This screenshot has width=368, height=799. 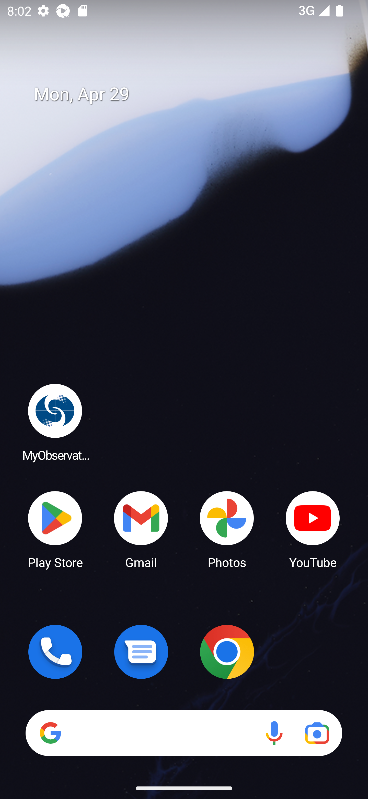 What do you see at coordinates (141, 529) in the screenshot?
I see `Gmail` at bounding box center [141, 529].